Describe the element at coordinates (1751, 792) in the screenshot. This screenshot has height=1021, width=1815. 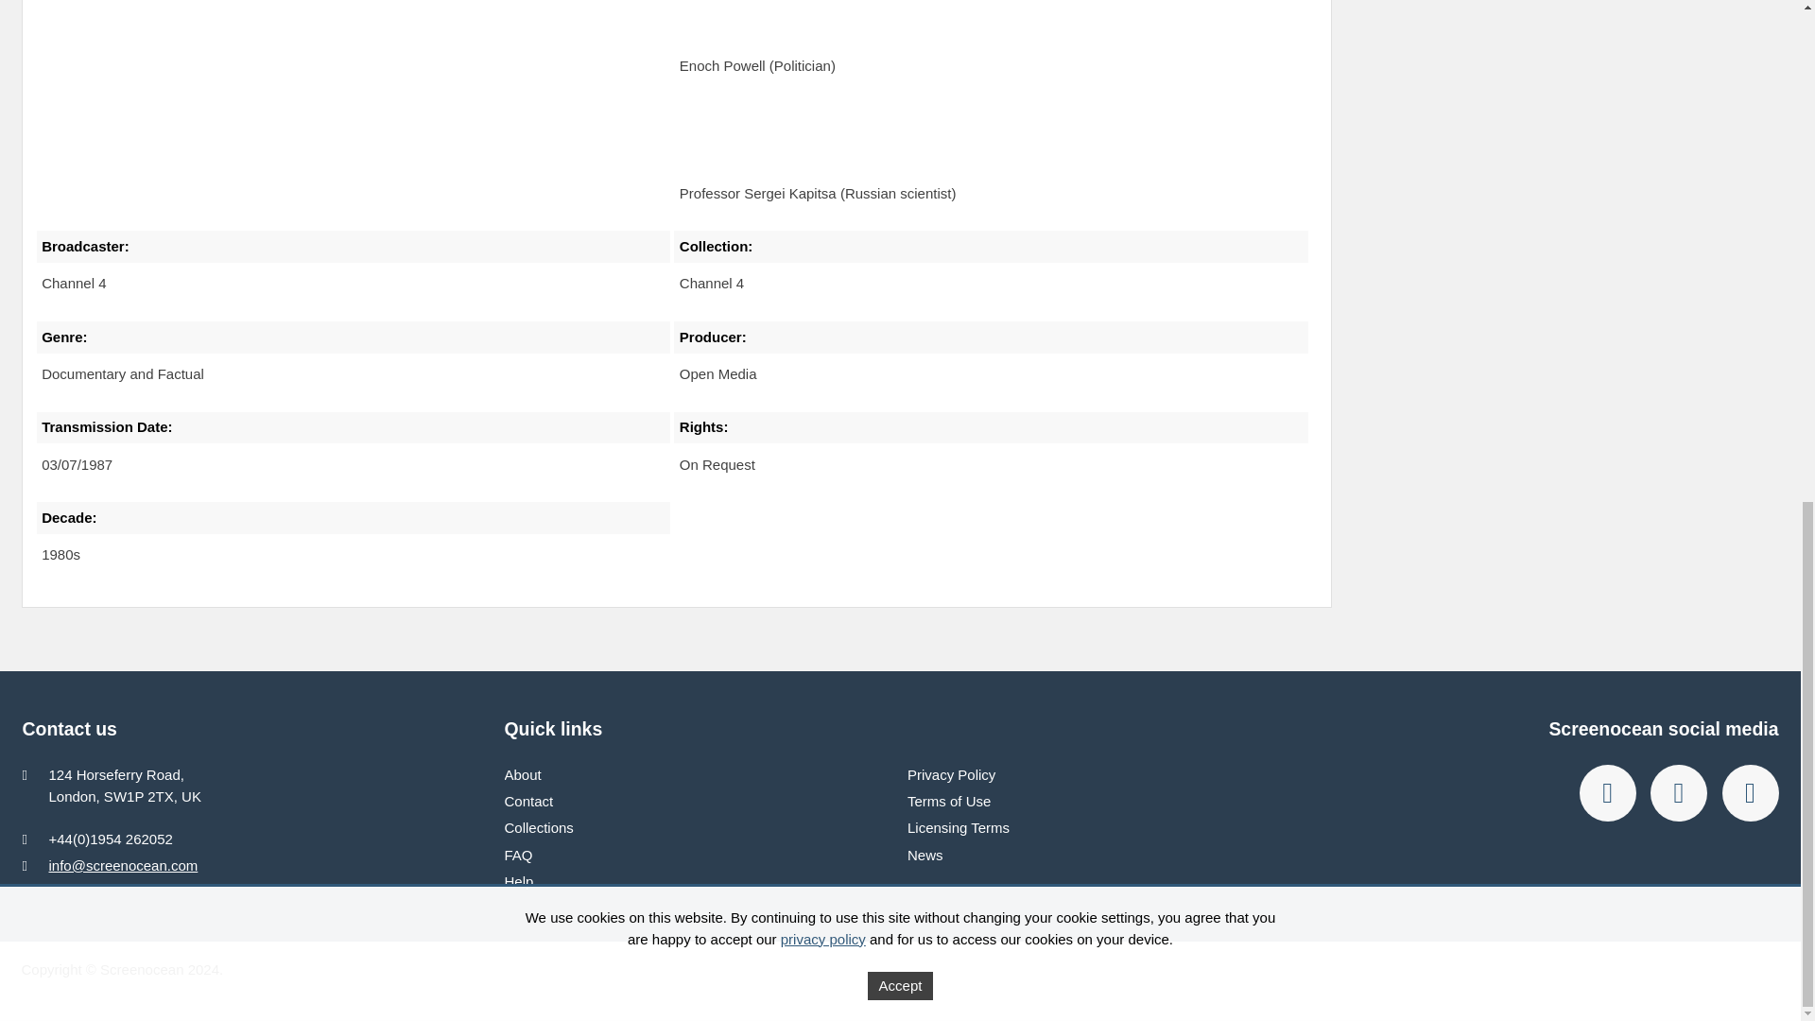
I see `youtube` at that location.